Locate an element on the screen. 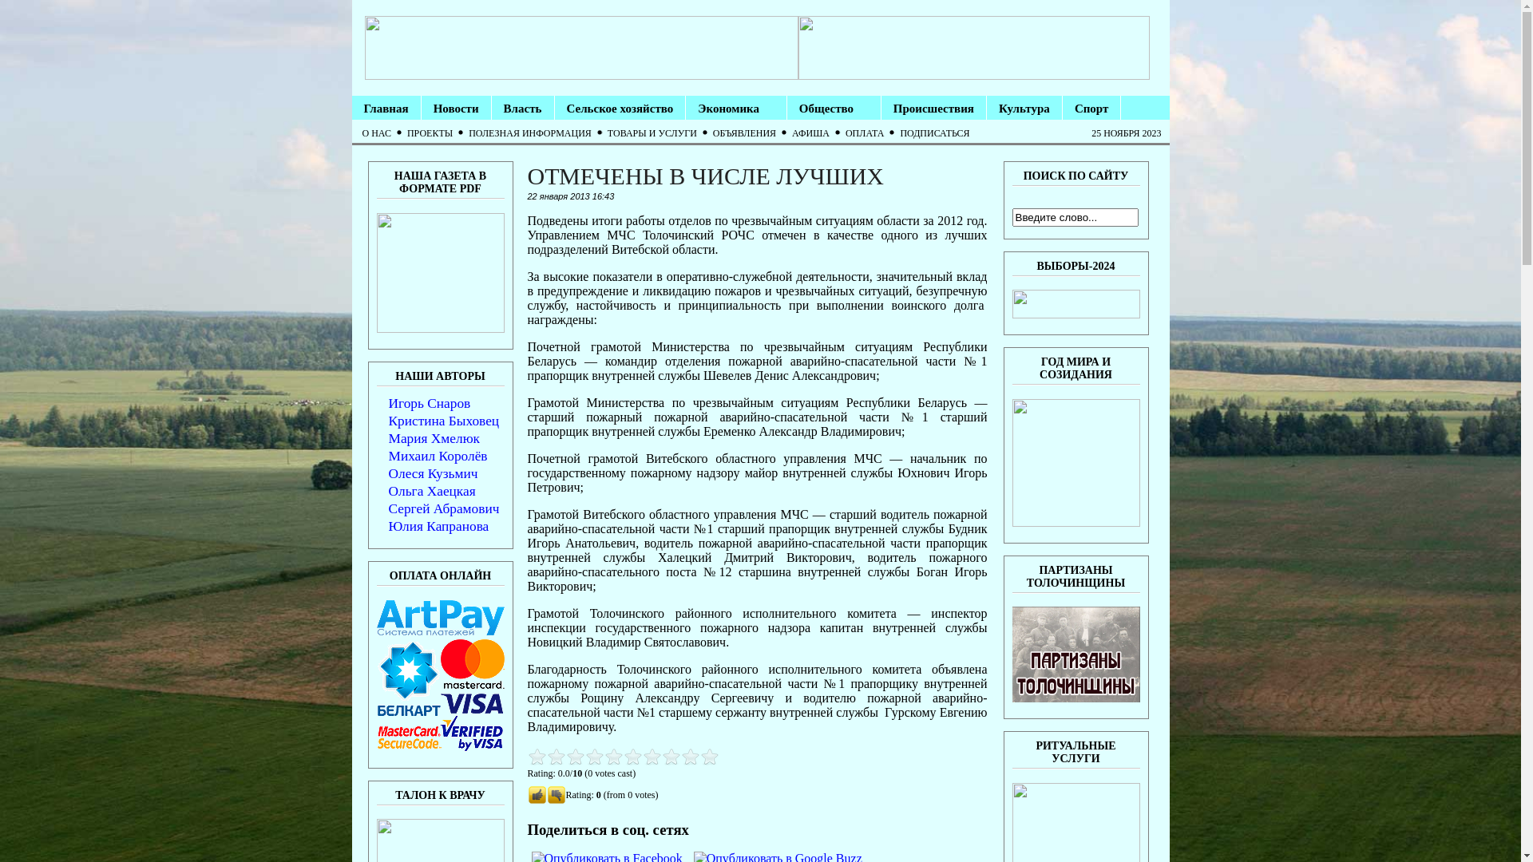 The image size is (1533, 862). 5 / 10 is located at coordinates (575, 757).